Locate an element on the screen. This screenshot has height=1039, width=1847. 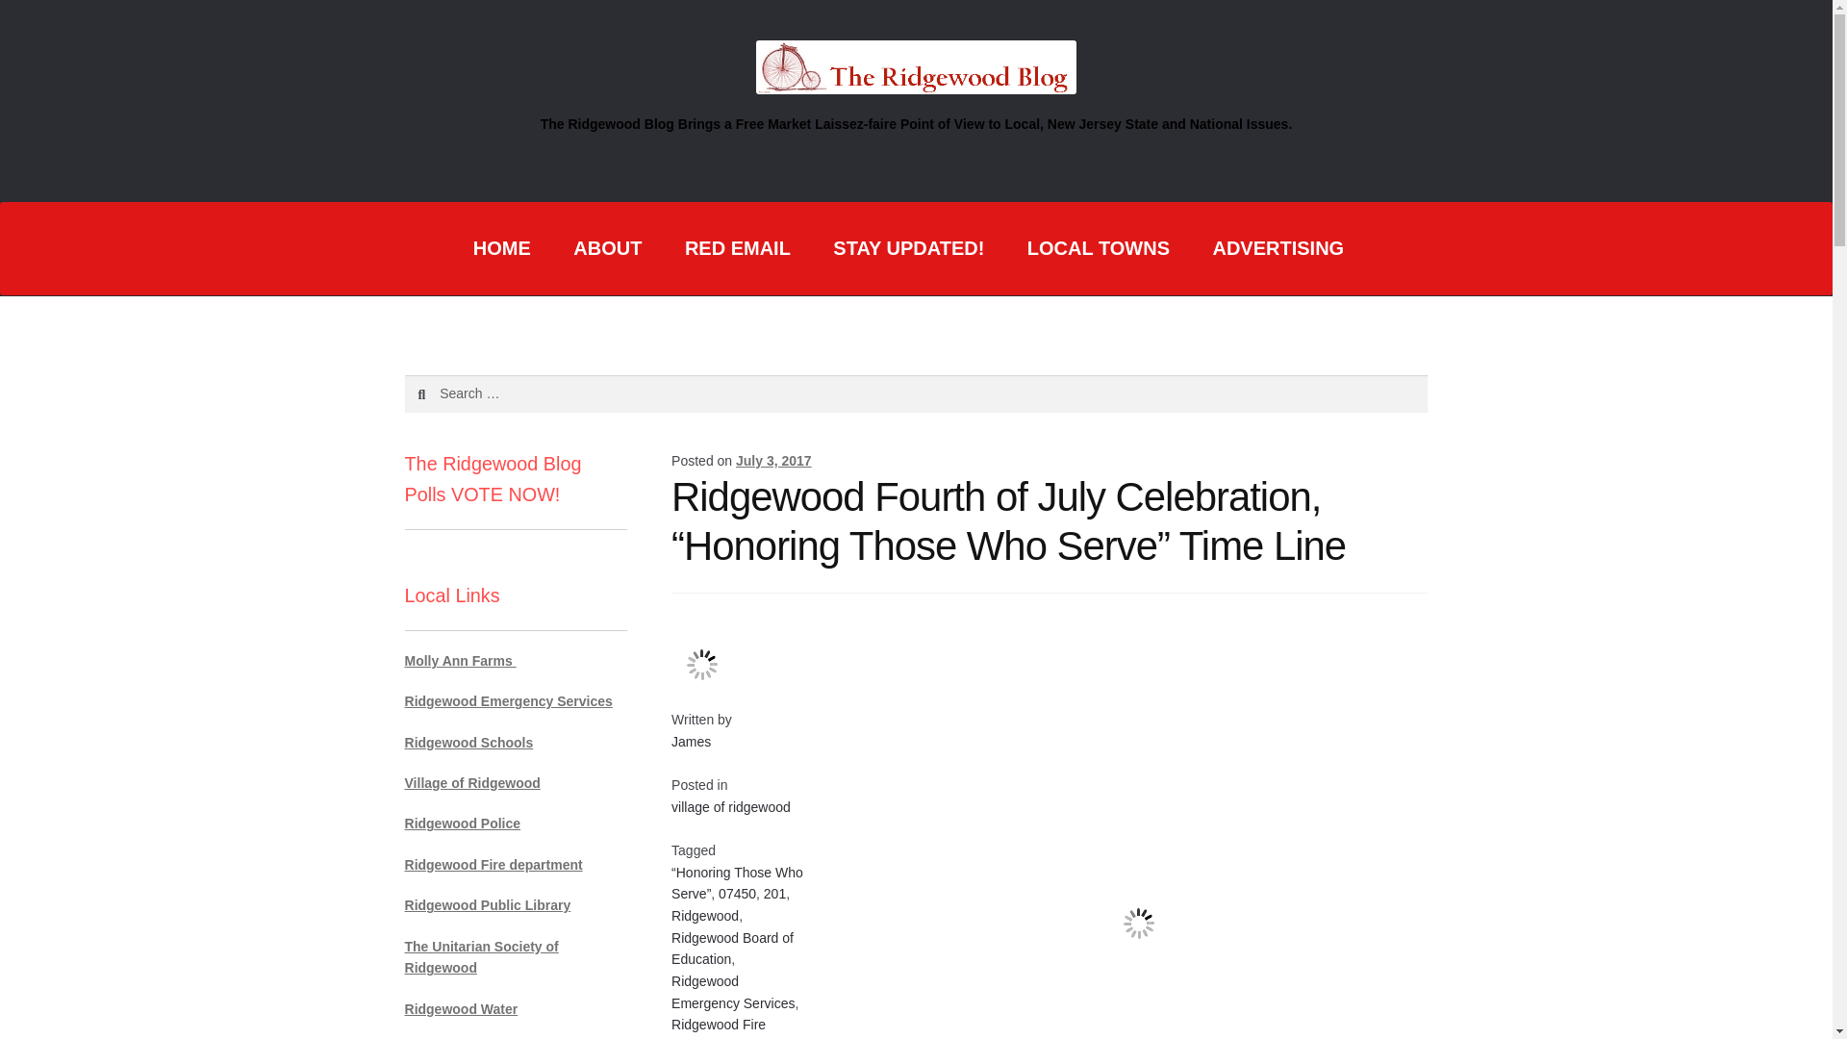
Ridgewood Board of Education is located at coordinates (733, 949).